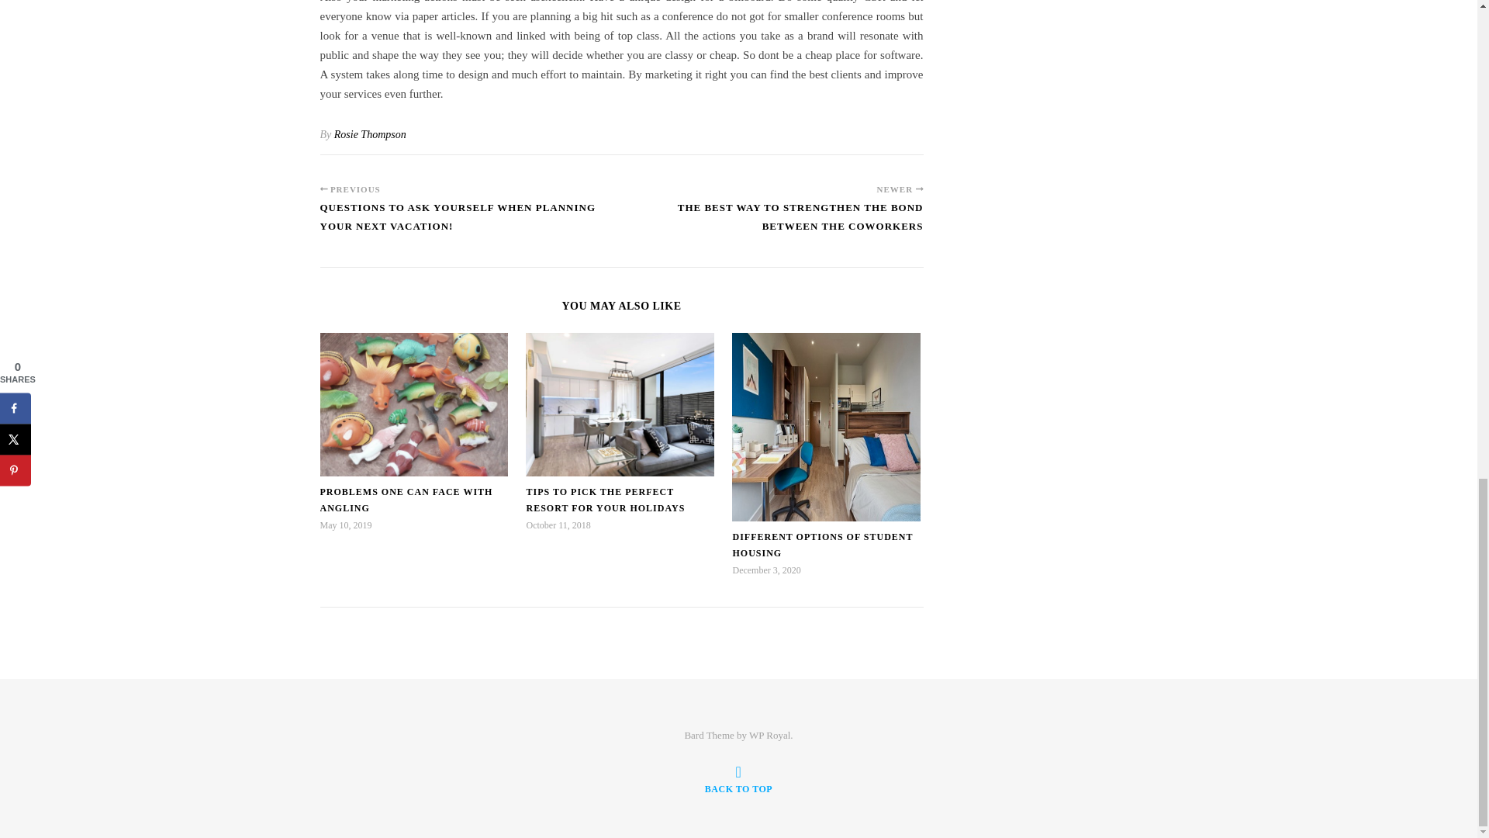  Describe the element at coordinates (370, 135) in the screenshot. I see `Posts by Rosie Thompson` at that location.